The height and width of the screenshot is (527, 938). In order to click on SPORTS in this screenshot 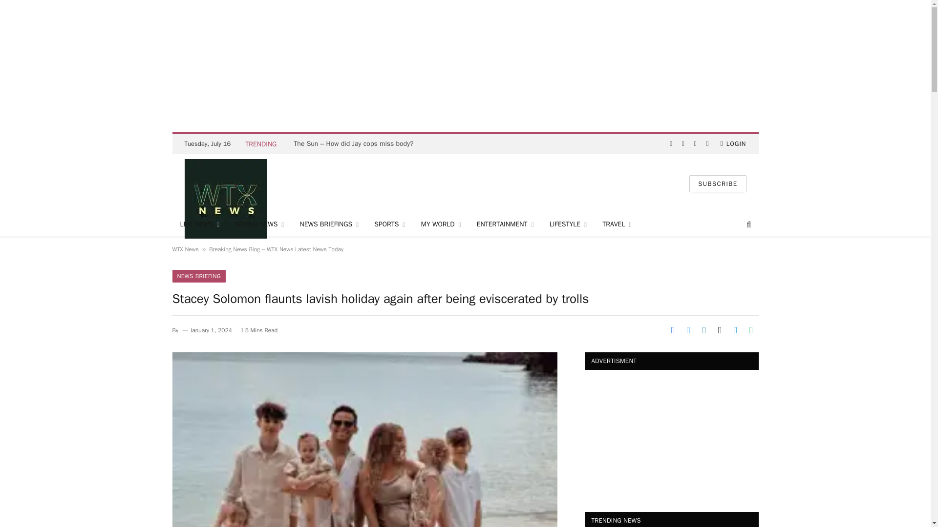, I will do `click(389, 224)`.